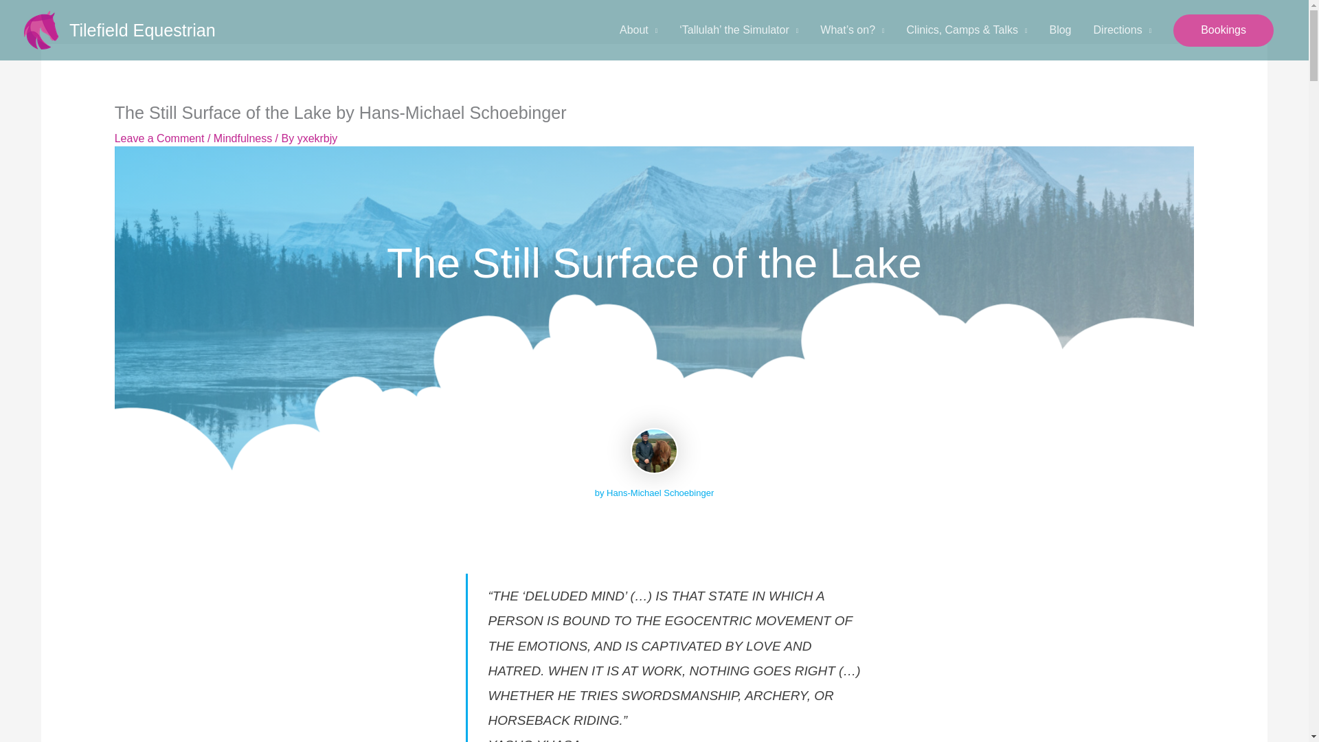  What do you see at coordinates (1123, 30) in the screenshot?
I see `Directions` at bounding box center [1123, 30].